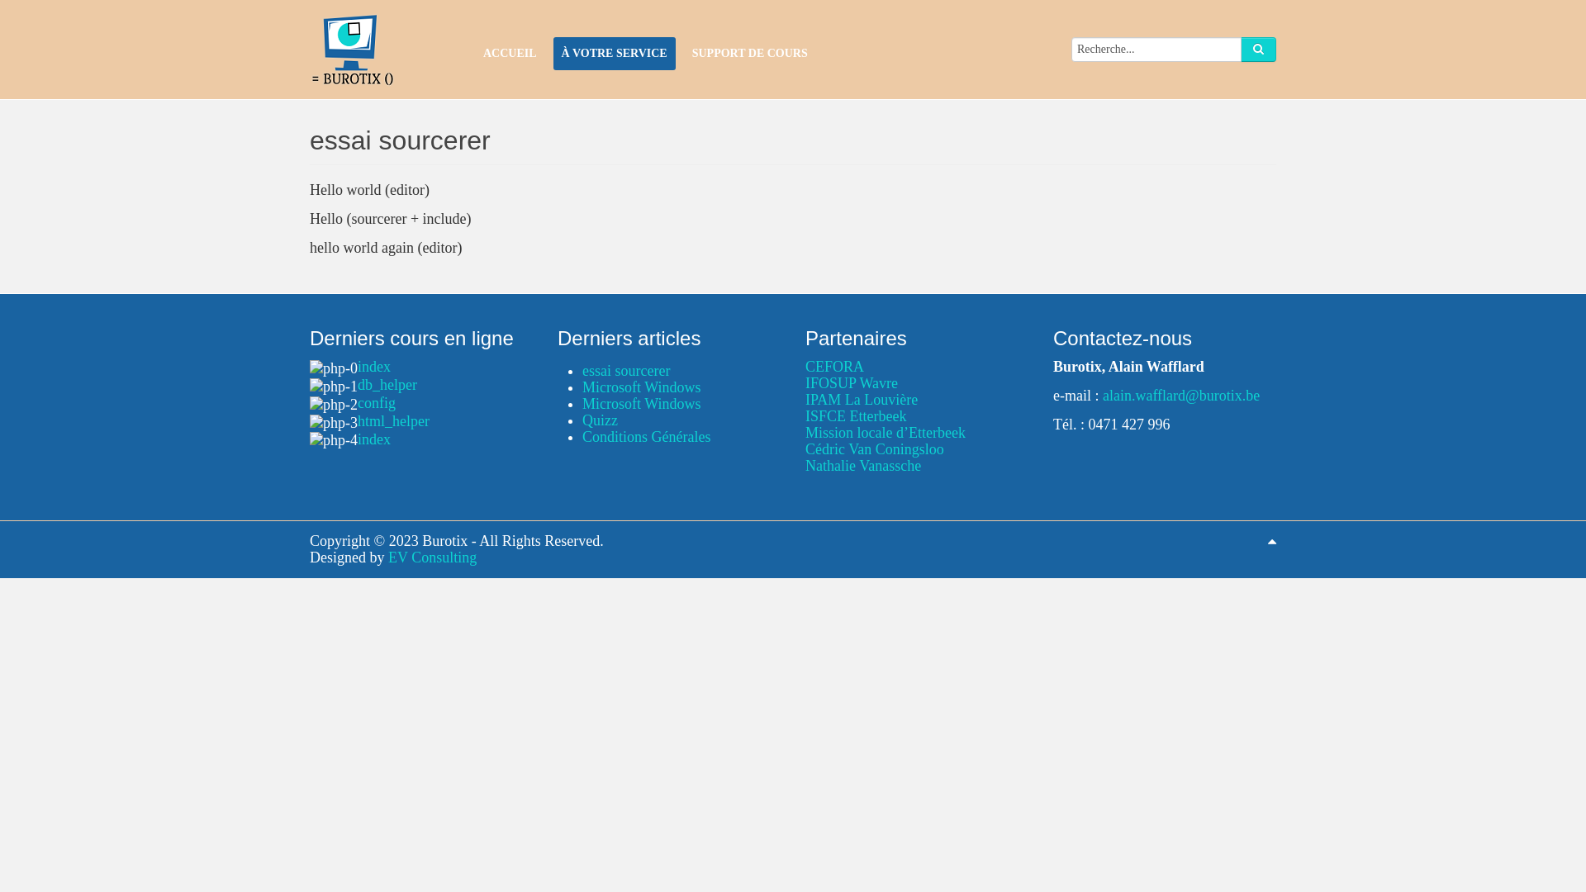 This screenshot has width=1586, height=892. What do you see at coordinates (387, 385) in the screenshot?
I see `db_helper` at bounding box center [387, 385].